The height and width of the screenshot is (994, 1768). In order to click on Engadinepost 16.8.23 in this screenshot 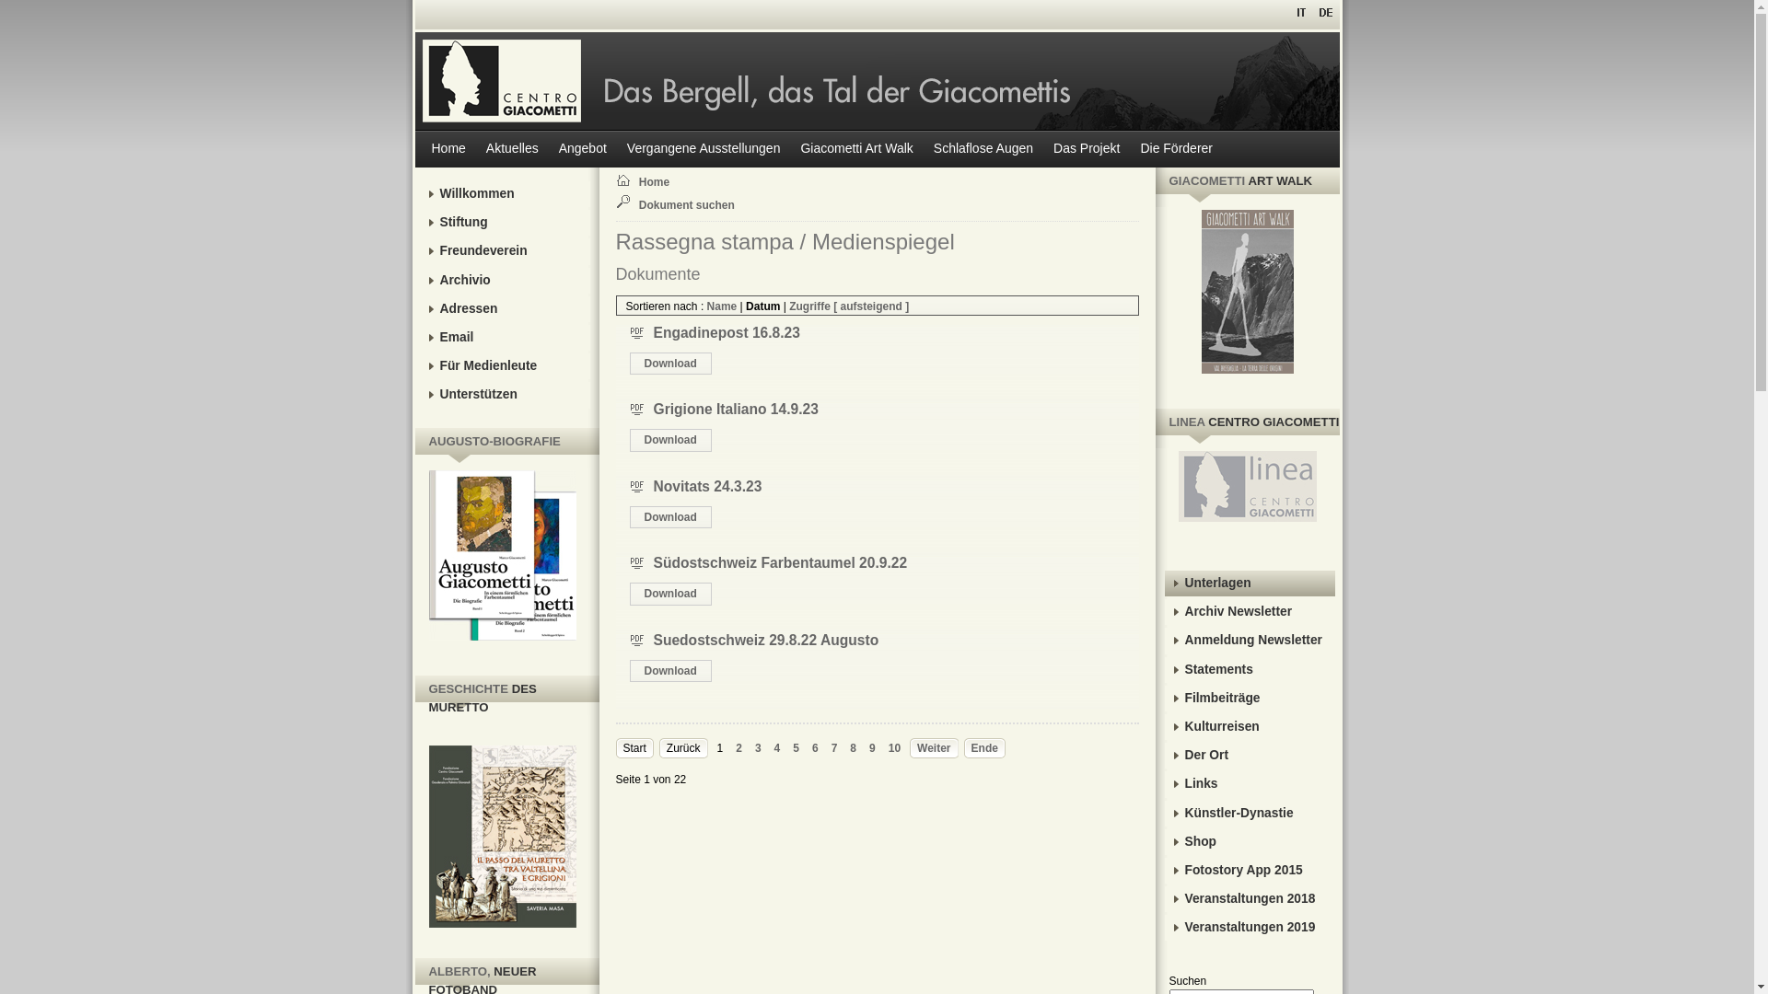, I will do `click(727, 333)`.